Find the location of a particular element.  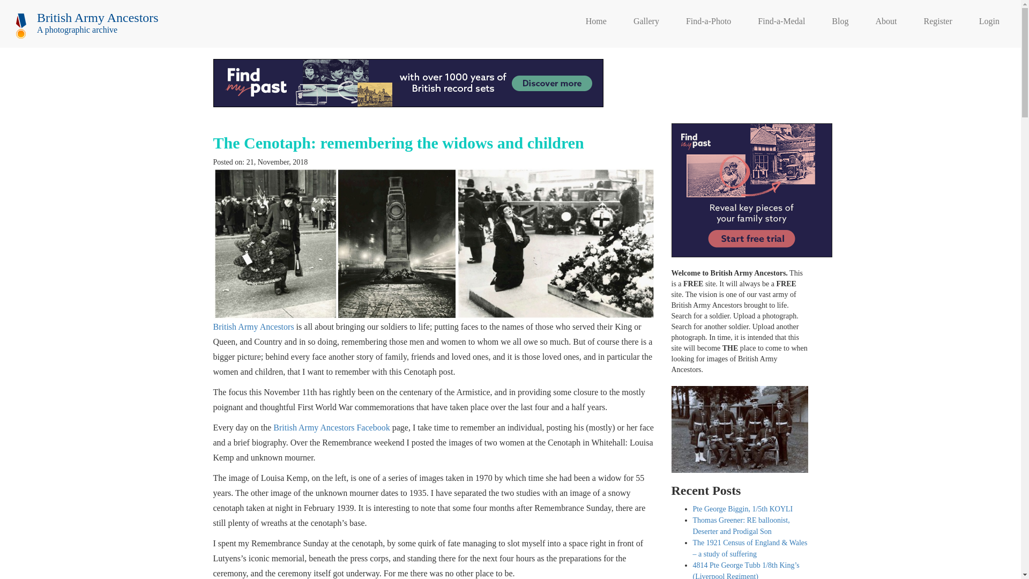

Login is located at coordinates (989, 24).